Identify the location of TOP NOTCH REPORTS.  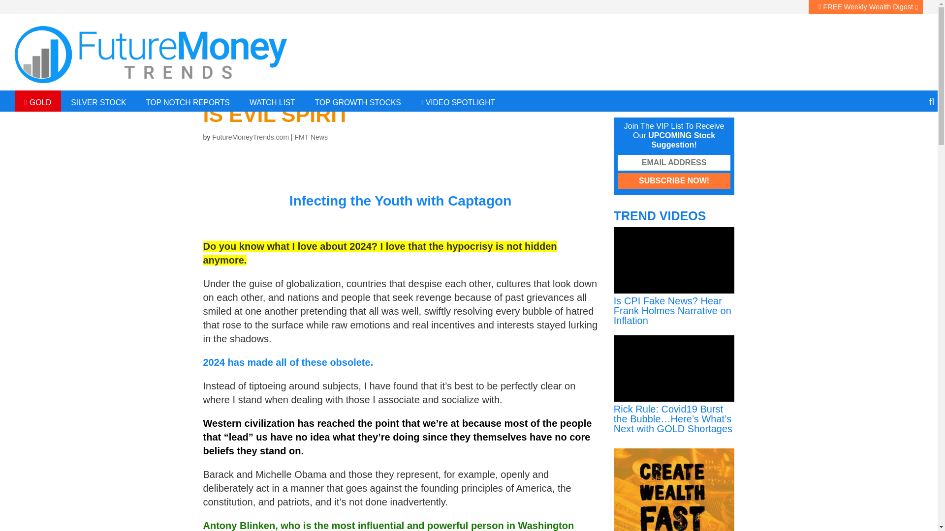
(188, 100).